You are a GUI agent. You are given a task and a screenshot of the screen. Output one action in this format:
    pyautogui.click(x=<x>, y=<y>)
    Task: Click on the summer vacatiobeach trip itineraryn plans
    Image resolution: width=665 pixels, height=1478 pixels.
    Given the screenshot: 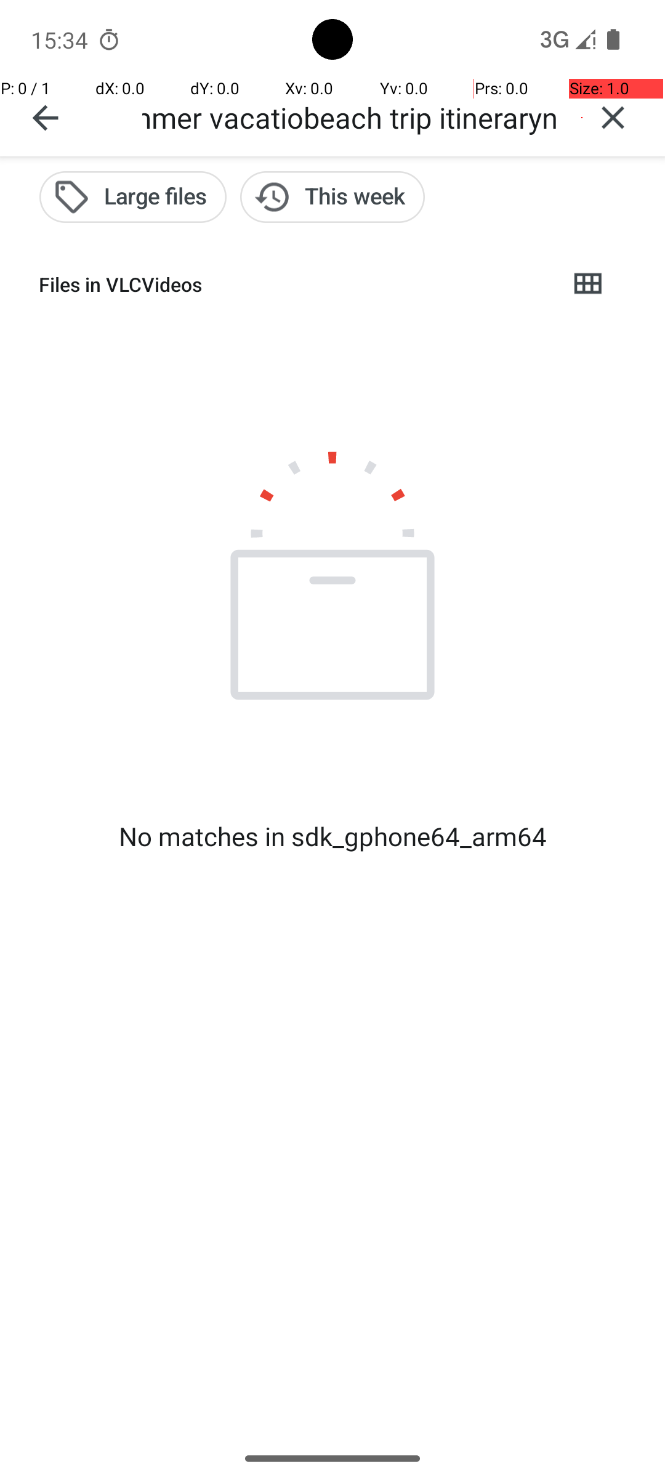 What is the action you would take?
    pyautogui.click(x=352, y=117)
    